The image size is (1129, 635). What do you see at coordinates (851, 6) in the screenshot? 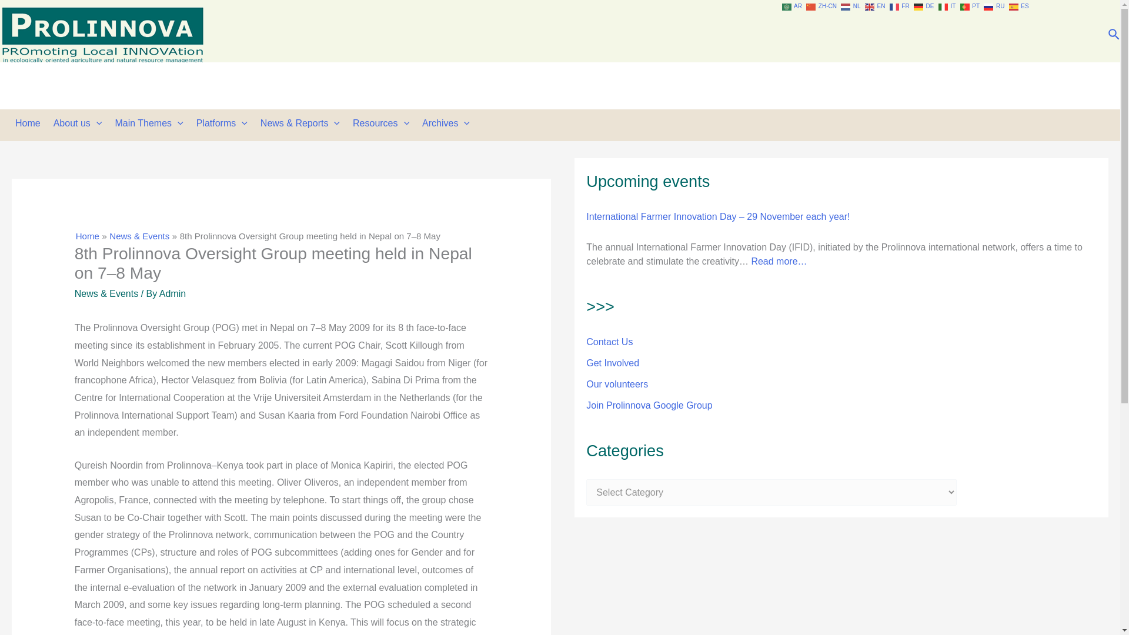
I see `Dutch` at bounding box center [851, 6].